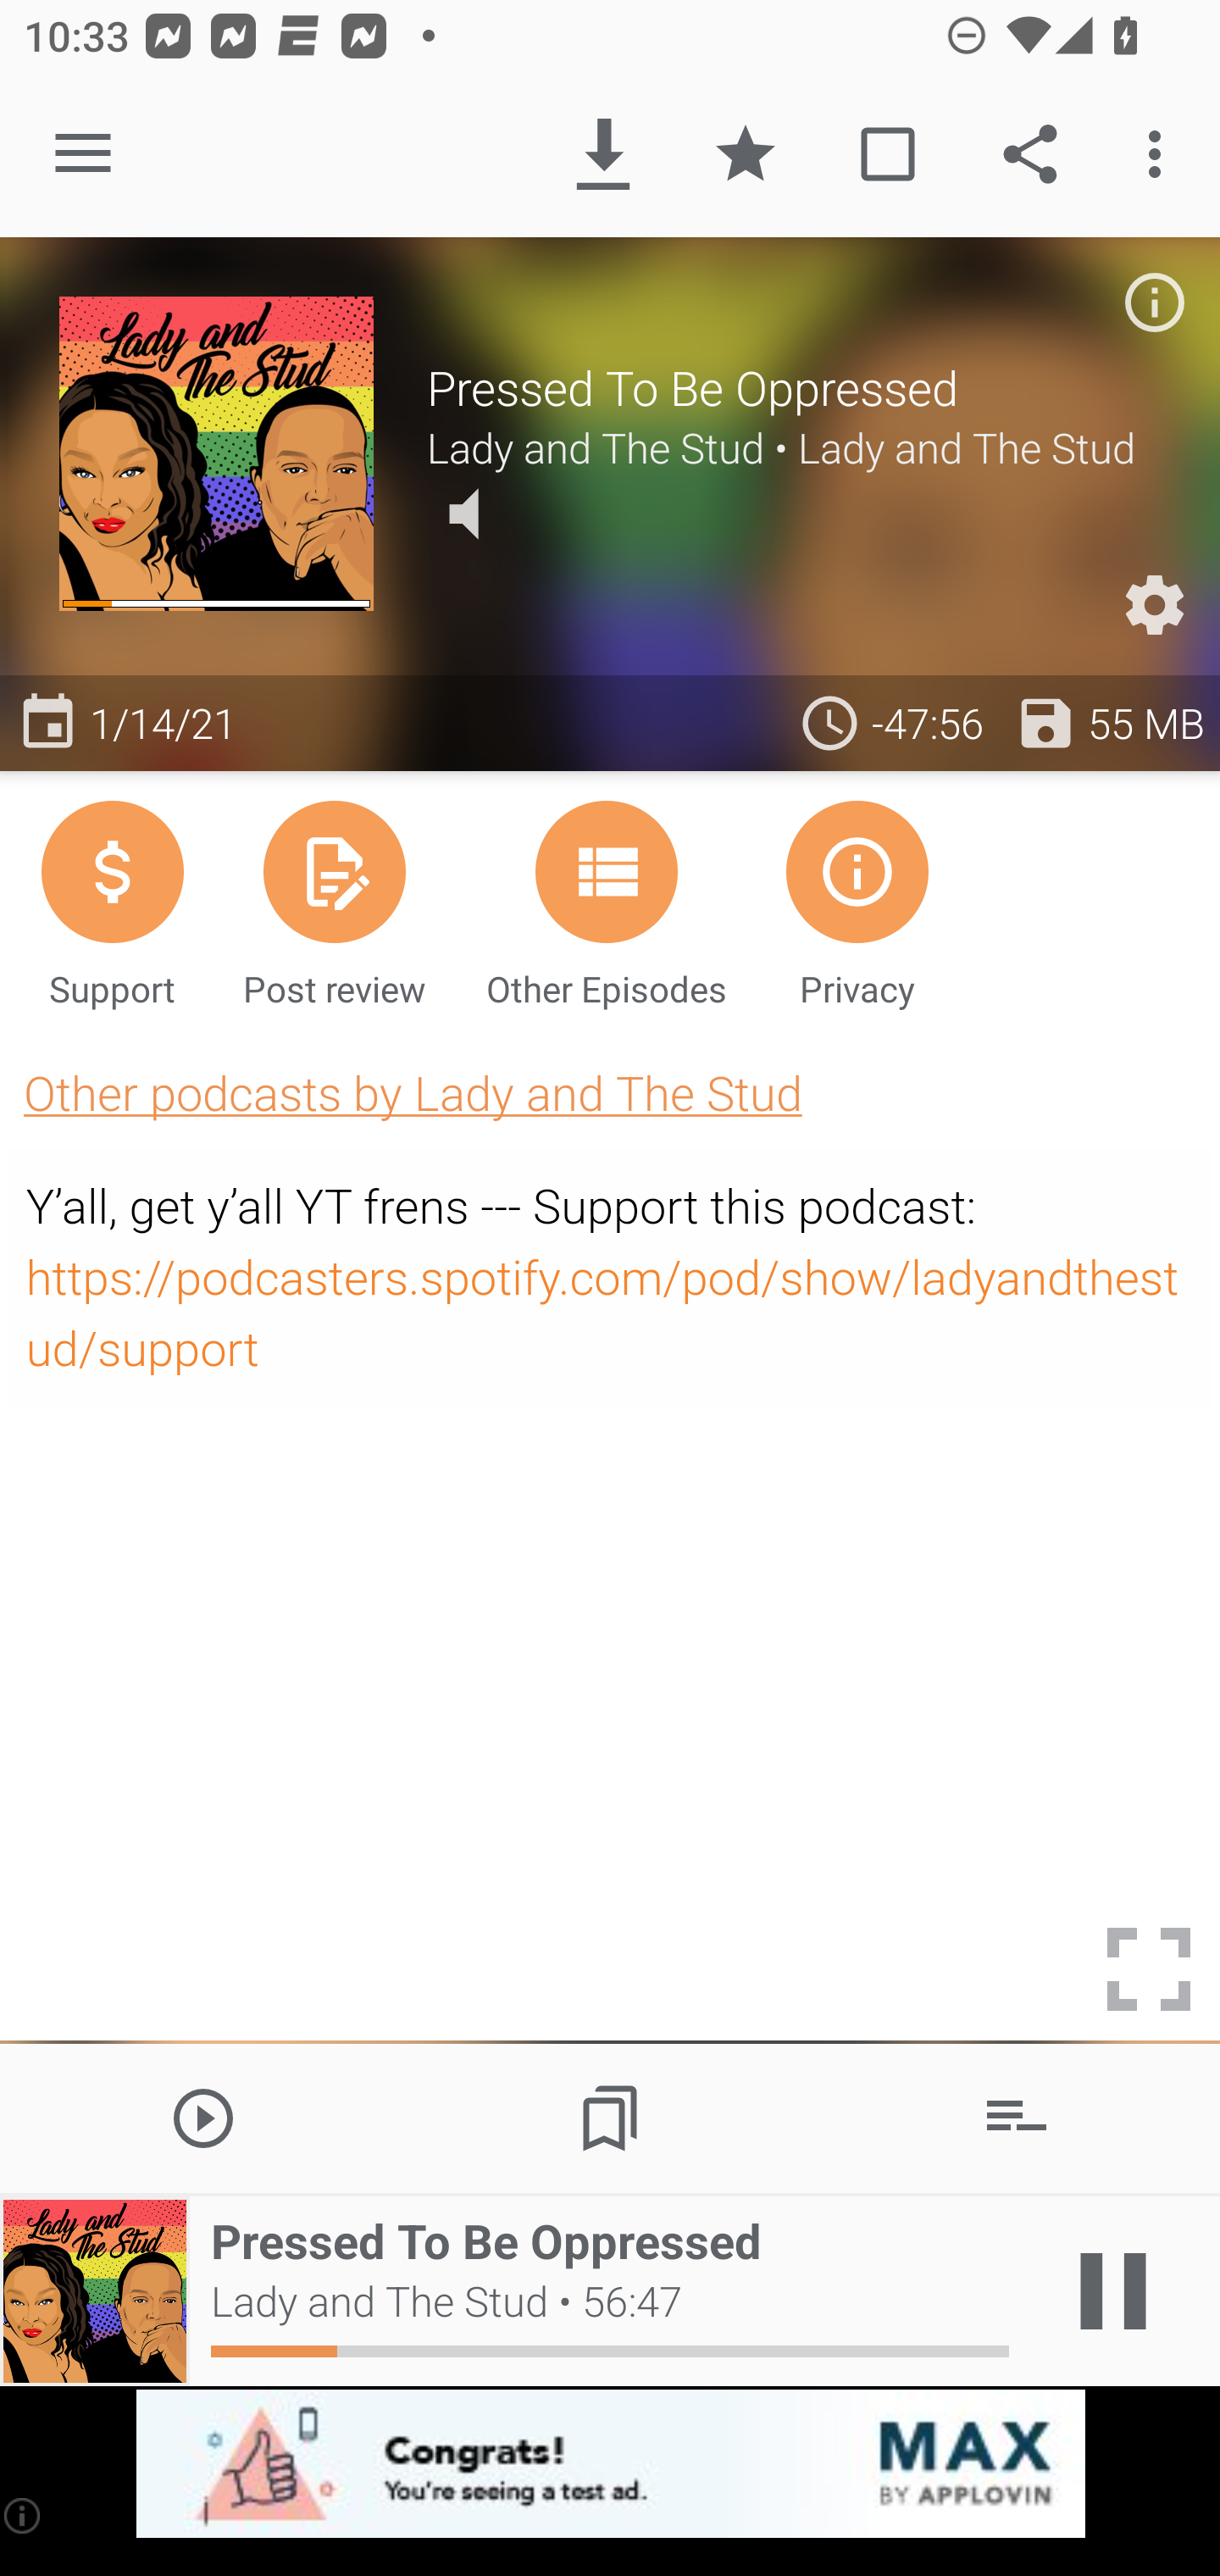 The image size is (1220, 2576). Describe the element at coordinates (793, 387) in the screenshot. I see `Pressed To Be Oppressed` at that location.